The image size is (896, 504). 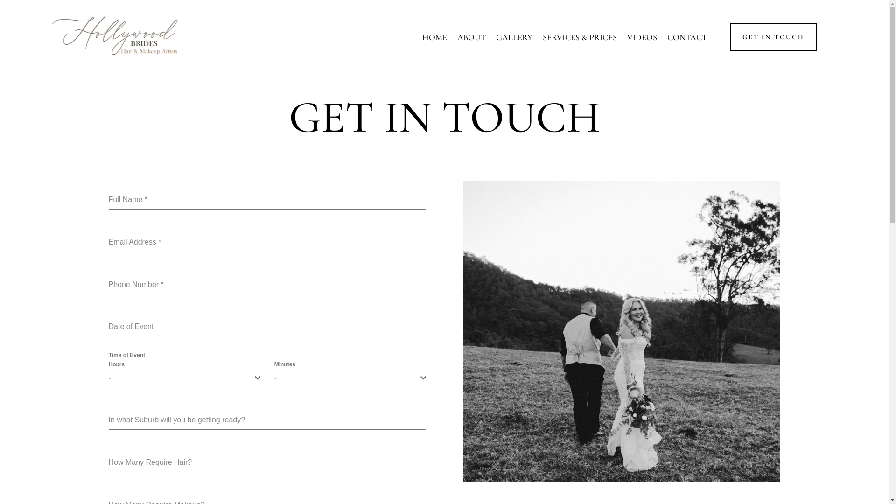 What do you see at coordinates (622, 331) in the screenshot?
I see `Photo 26-5-2023, 16 28 08` at bounding box center [622, 331].